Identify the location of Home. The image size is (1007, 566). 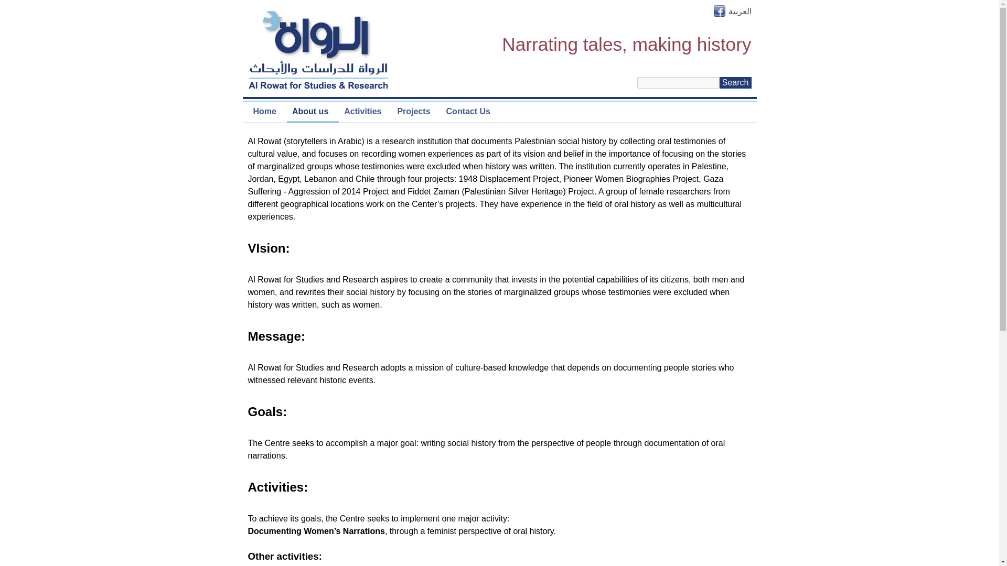
(264, 111).